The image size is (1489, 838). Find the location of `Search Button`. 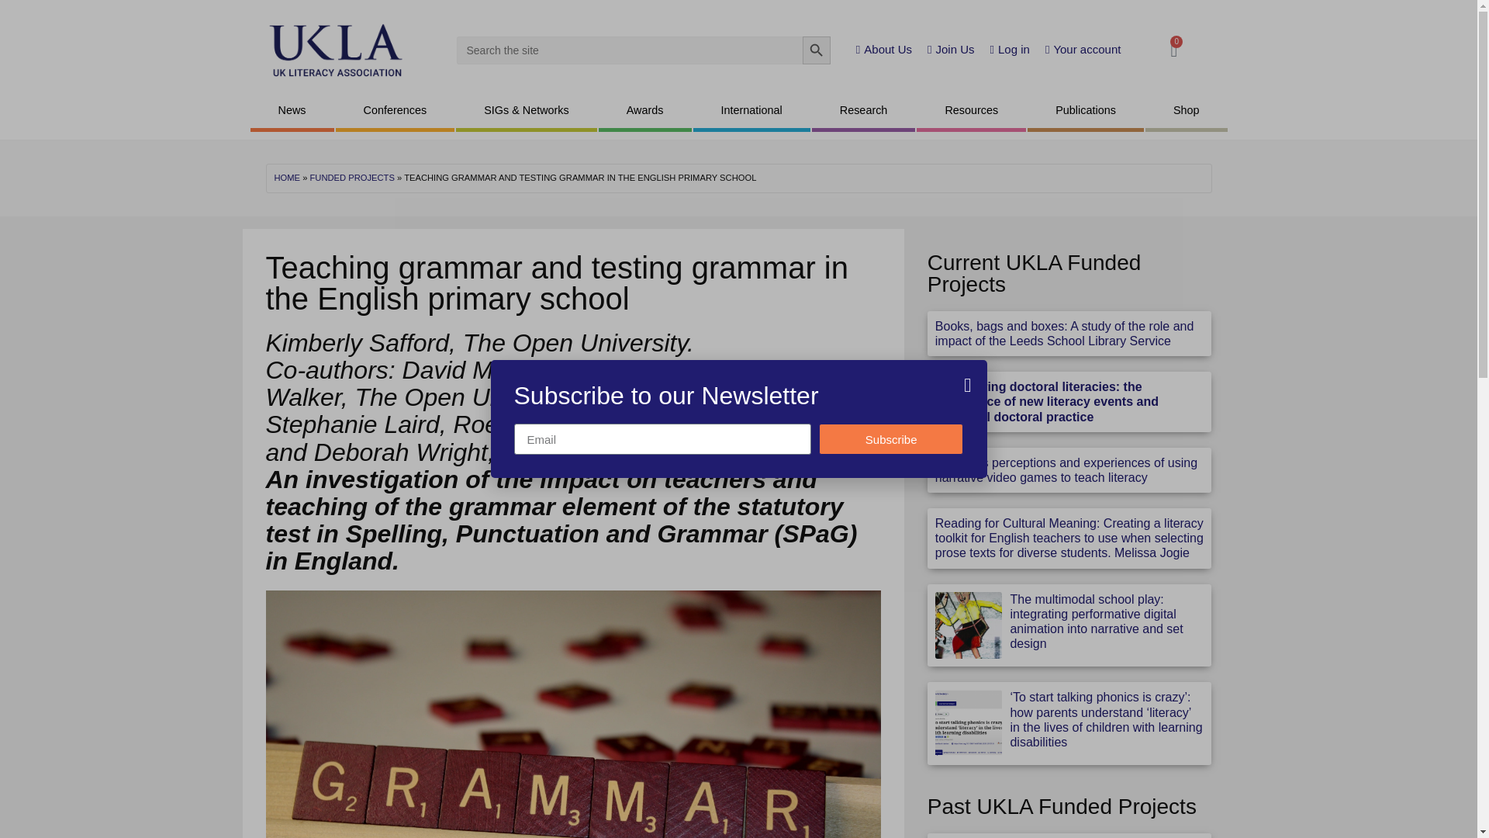

Search Button is located at coordinates (816, 50).